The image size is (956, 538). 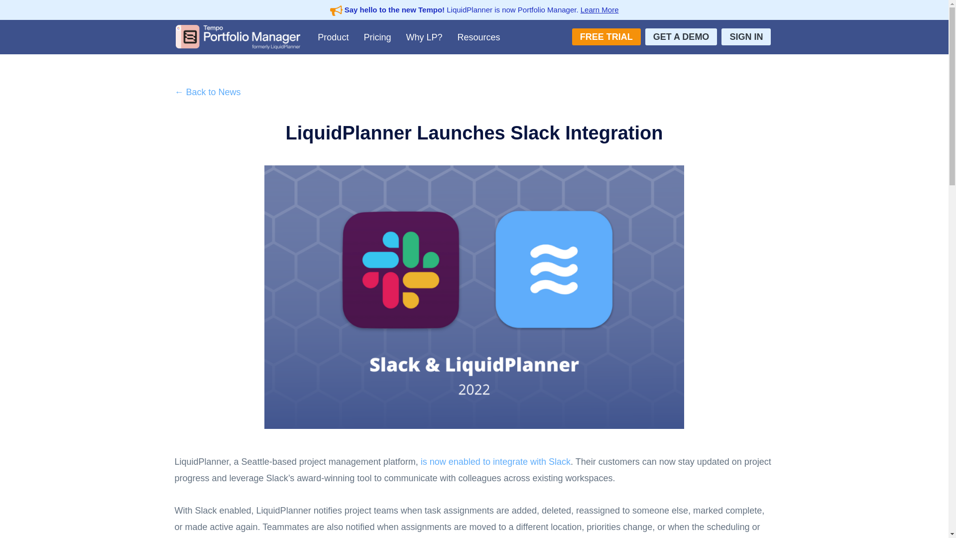 I want to click on GET A DEMO, so click(x=681, y=37).